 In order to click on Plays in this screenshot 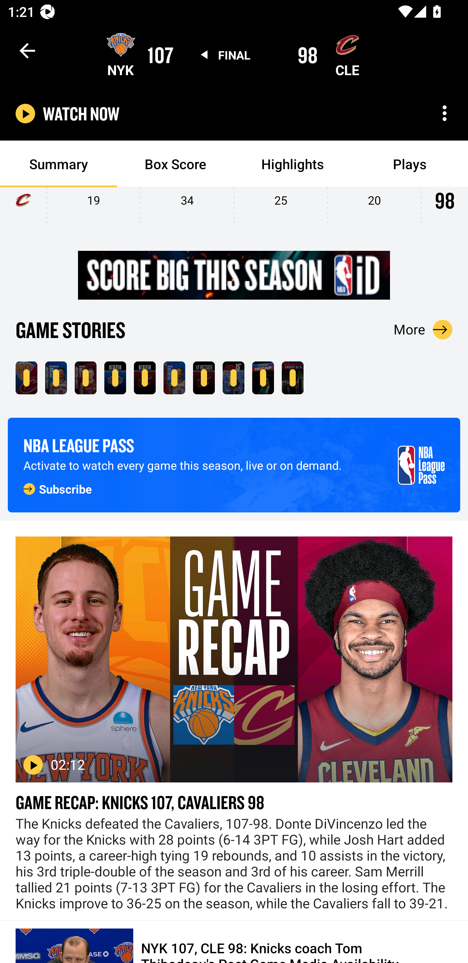, I will do `click(409, 164)`.